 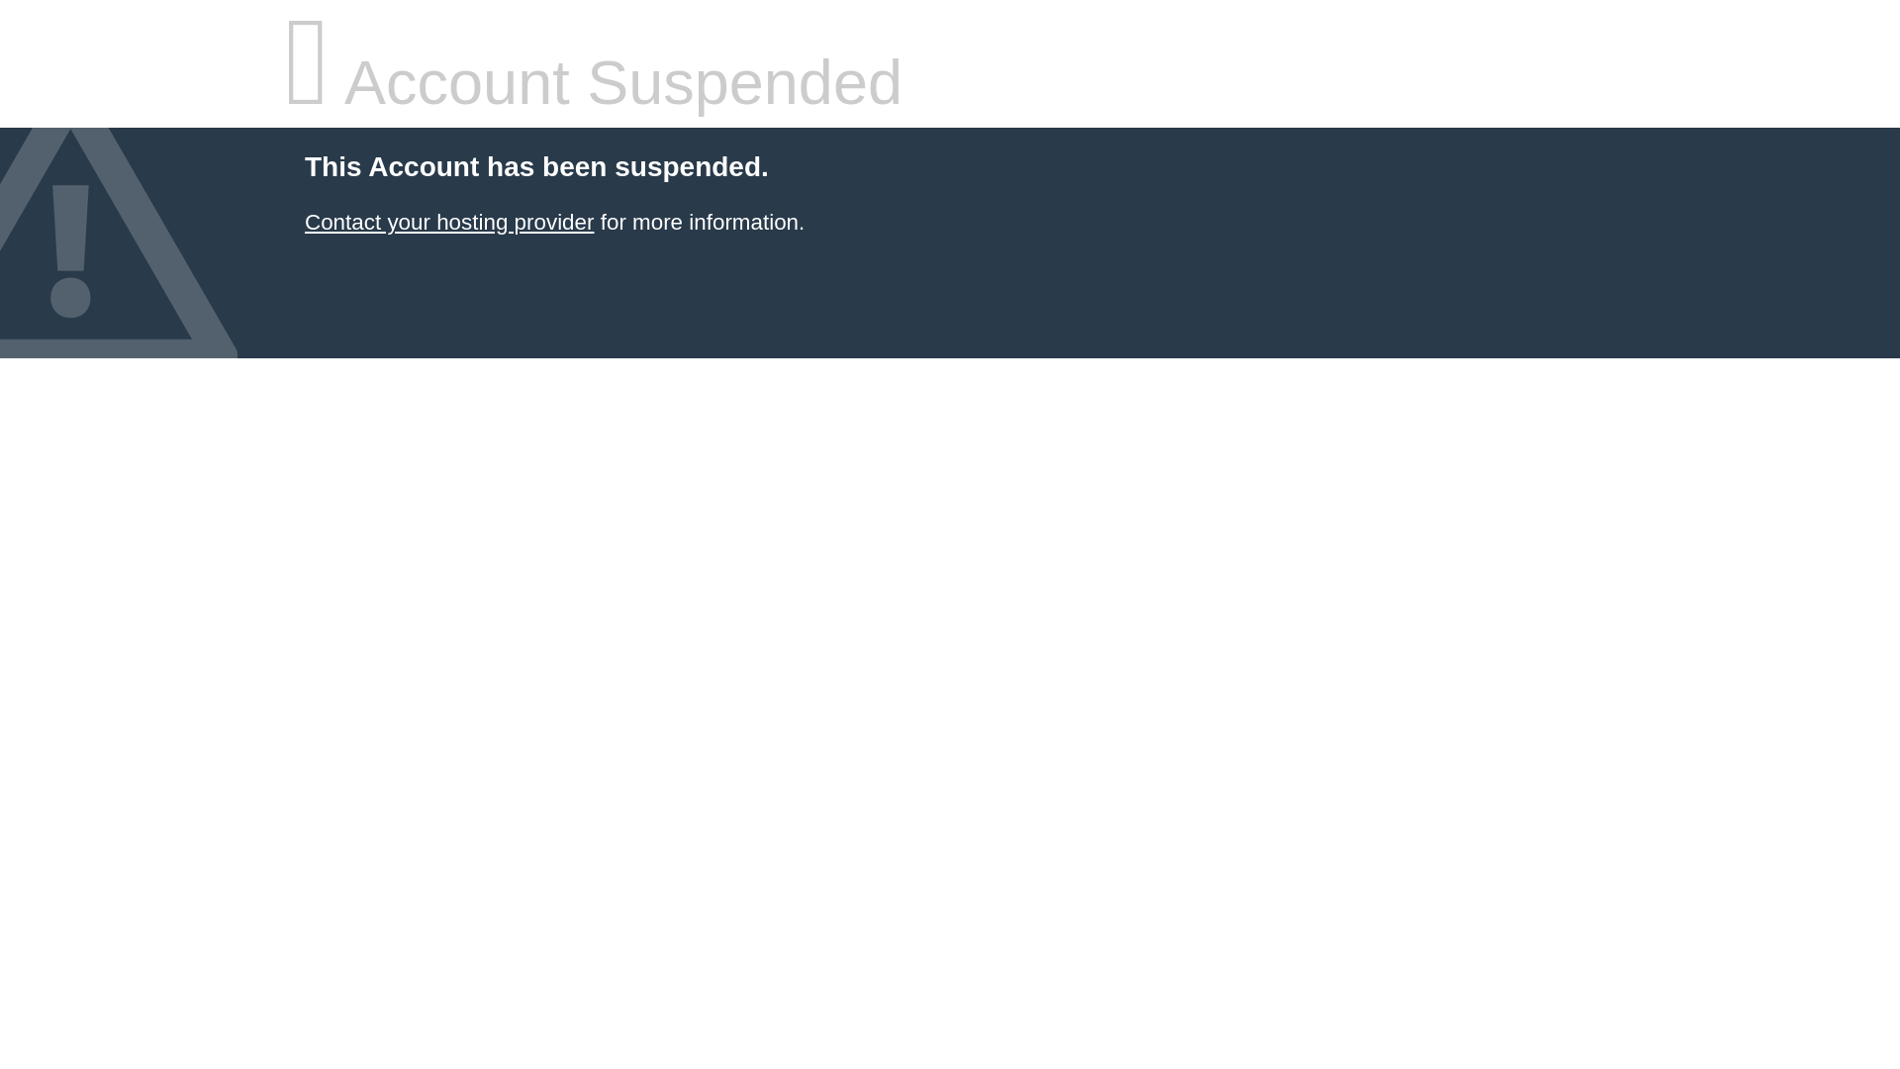 What do you see at coordinates (448, 222) in the screenshot?
I see `Contact your hosting provider` at bounding box center [448, 222].